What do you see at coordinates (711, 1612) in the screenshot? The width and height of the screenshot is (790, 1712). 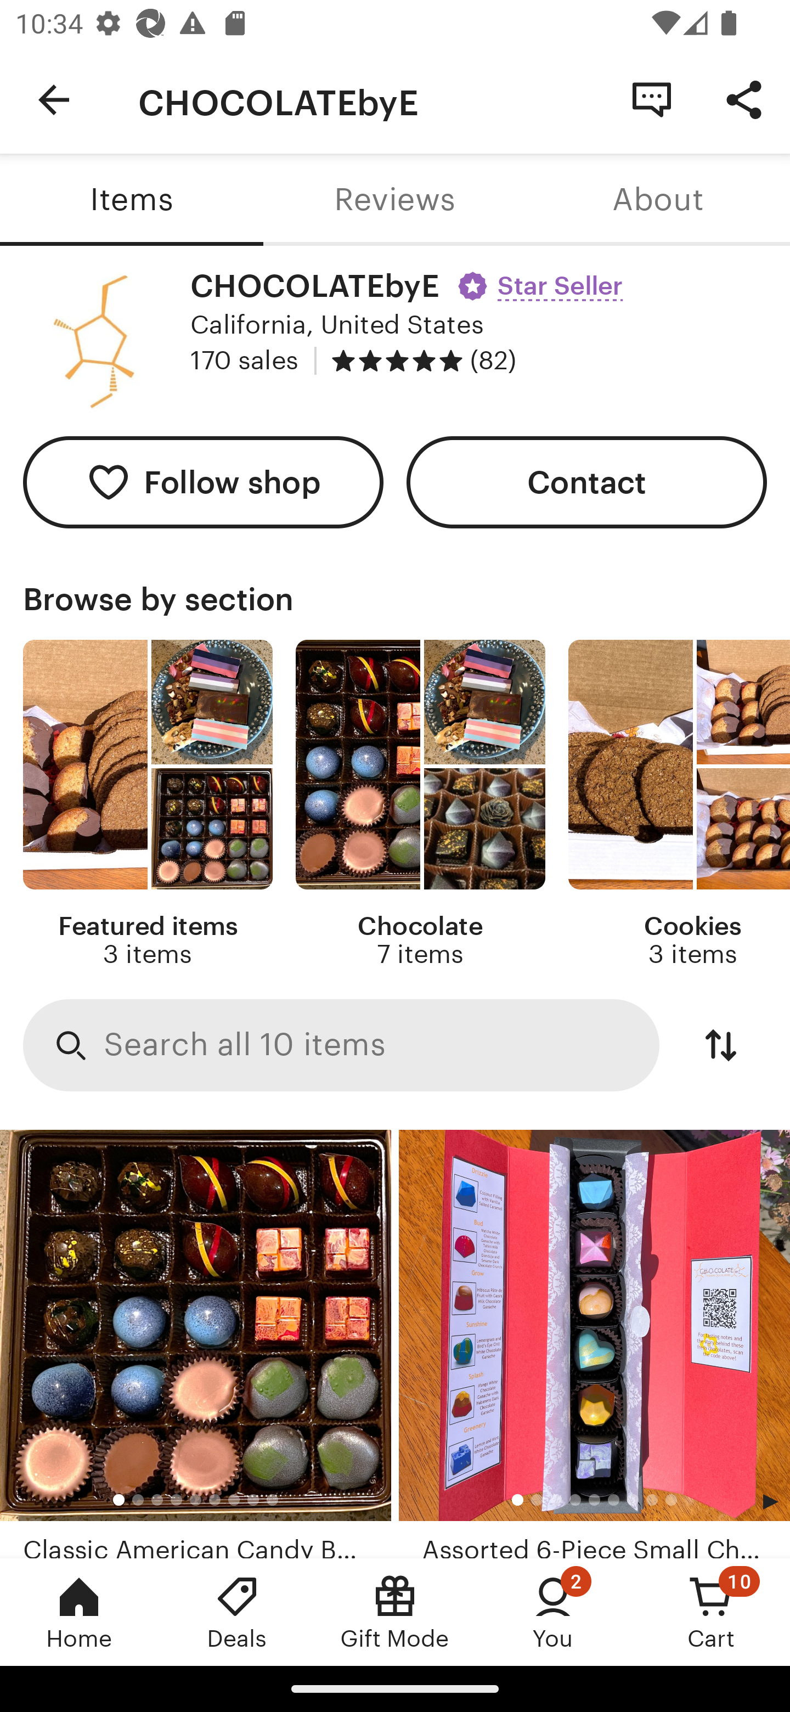 I see `Cart, 10 new notifications Cart` at bounding box center [711, 1612].